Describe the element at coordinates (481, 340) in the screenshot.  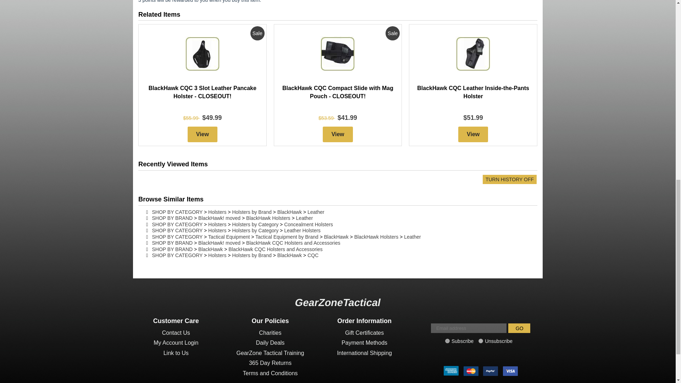
I see `0` at that location.